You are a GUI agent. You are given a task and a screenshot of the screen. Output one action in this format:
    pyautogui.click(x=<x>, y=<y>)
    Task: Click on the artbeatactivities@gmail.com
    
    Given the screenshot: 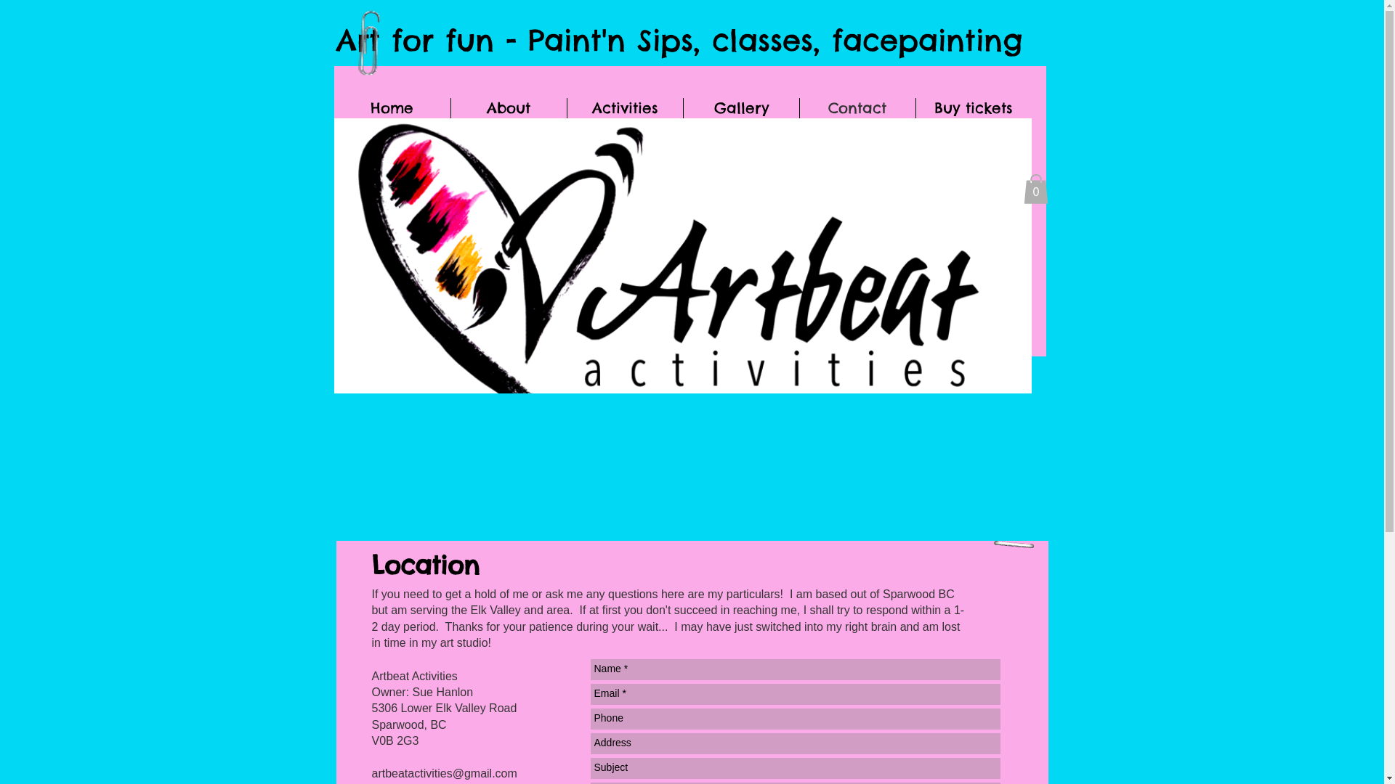 What is the action you would take?
    pyautogui.click(x=445, y=774)
    